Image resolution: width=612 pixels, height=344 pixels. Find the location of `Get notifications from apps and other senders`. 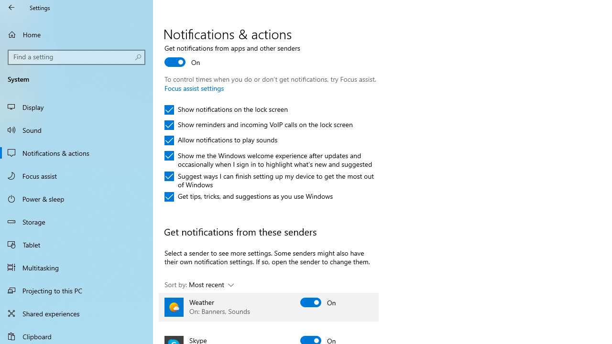

Get notifications from apps and other senders is located at coordinates (232, 56).